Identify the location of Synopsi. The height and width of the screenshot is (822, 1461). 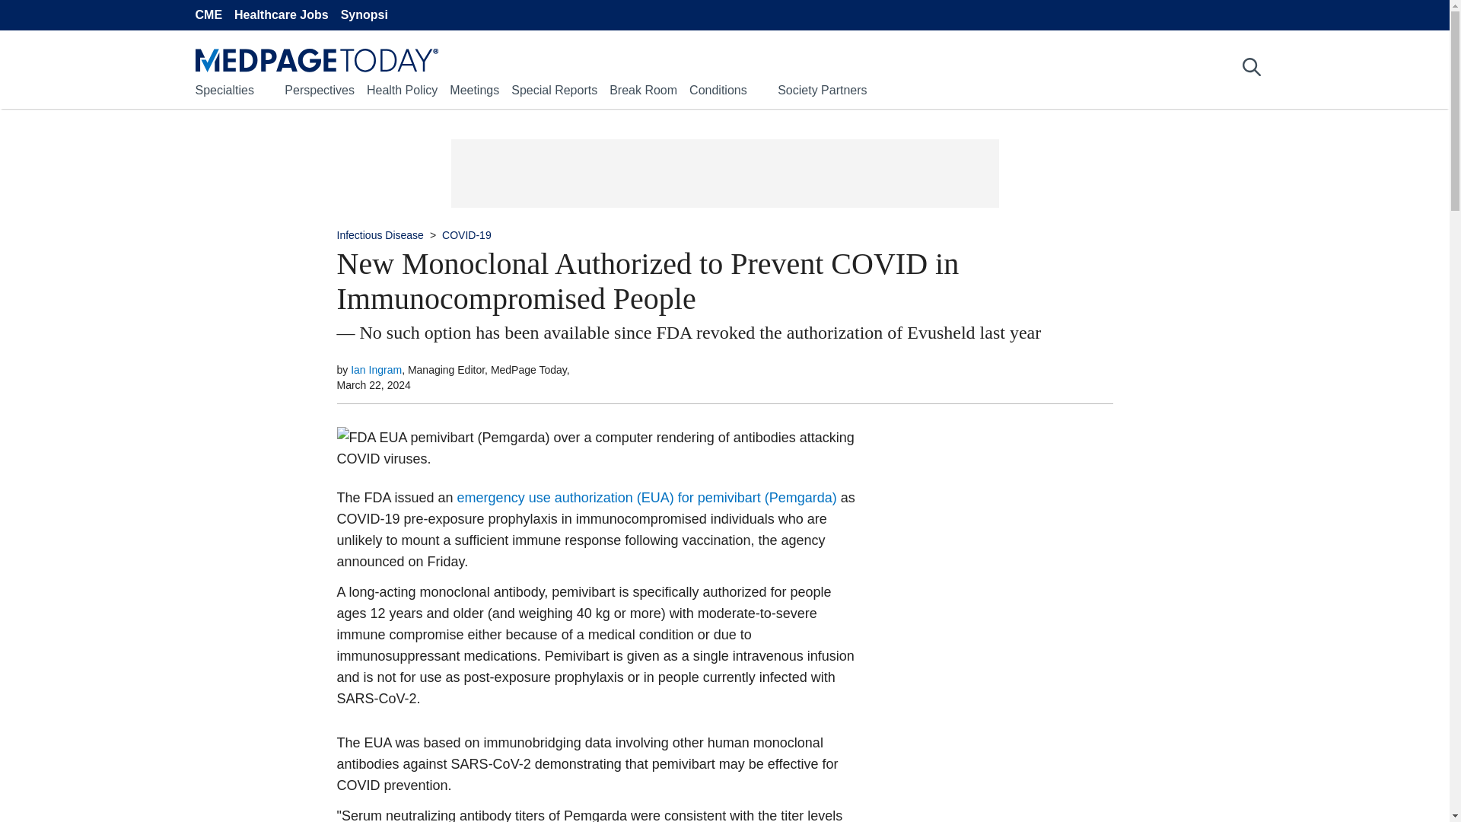
(364, 15).